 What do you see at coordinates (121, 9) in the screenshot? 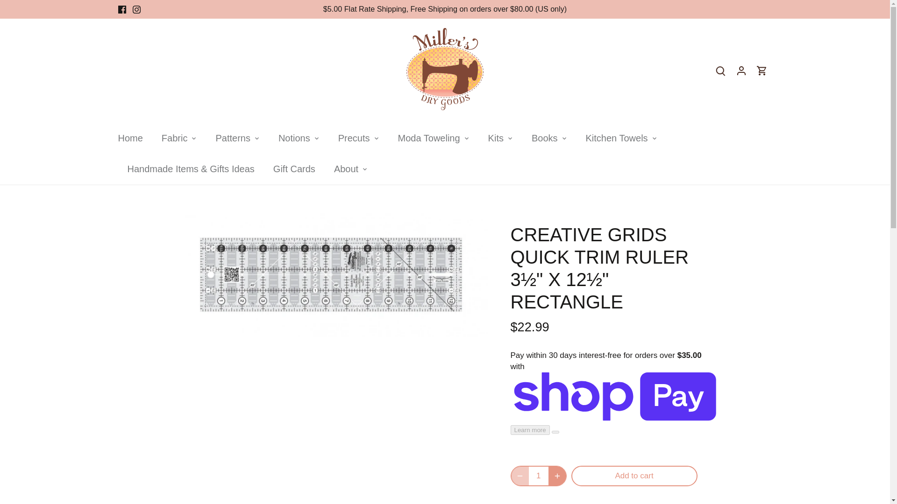
I see `Facebook` at bounding box center [121, 9].